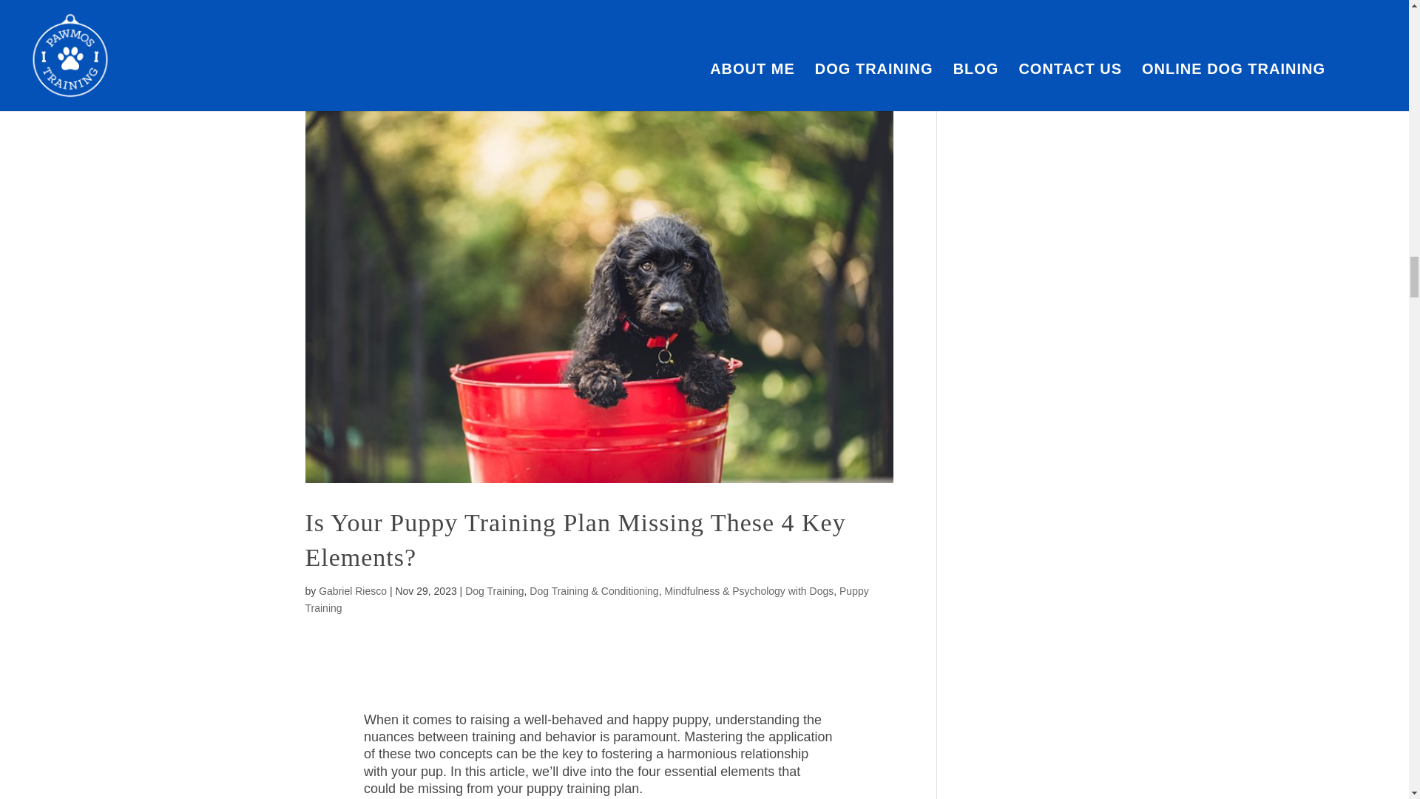 The height and width of the screenshot is (799, 1420). Describe the element at coordinates (352, 590) in the screenshot. I see `Posts by Gabriel Riesco` at that location.